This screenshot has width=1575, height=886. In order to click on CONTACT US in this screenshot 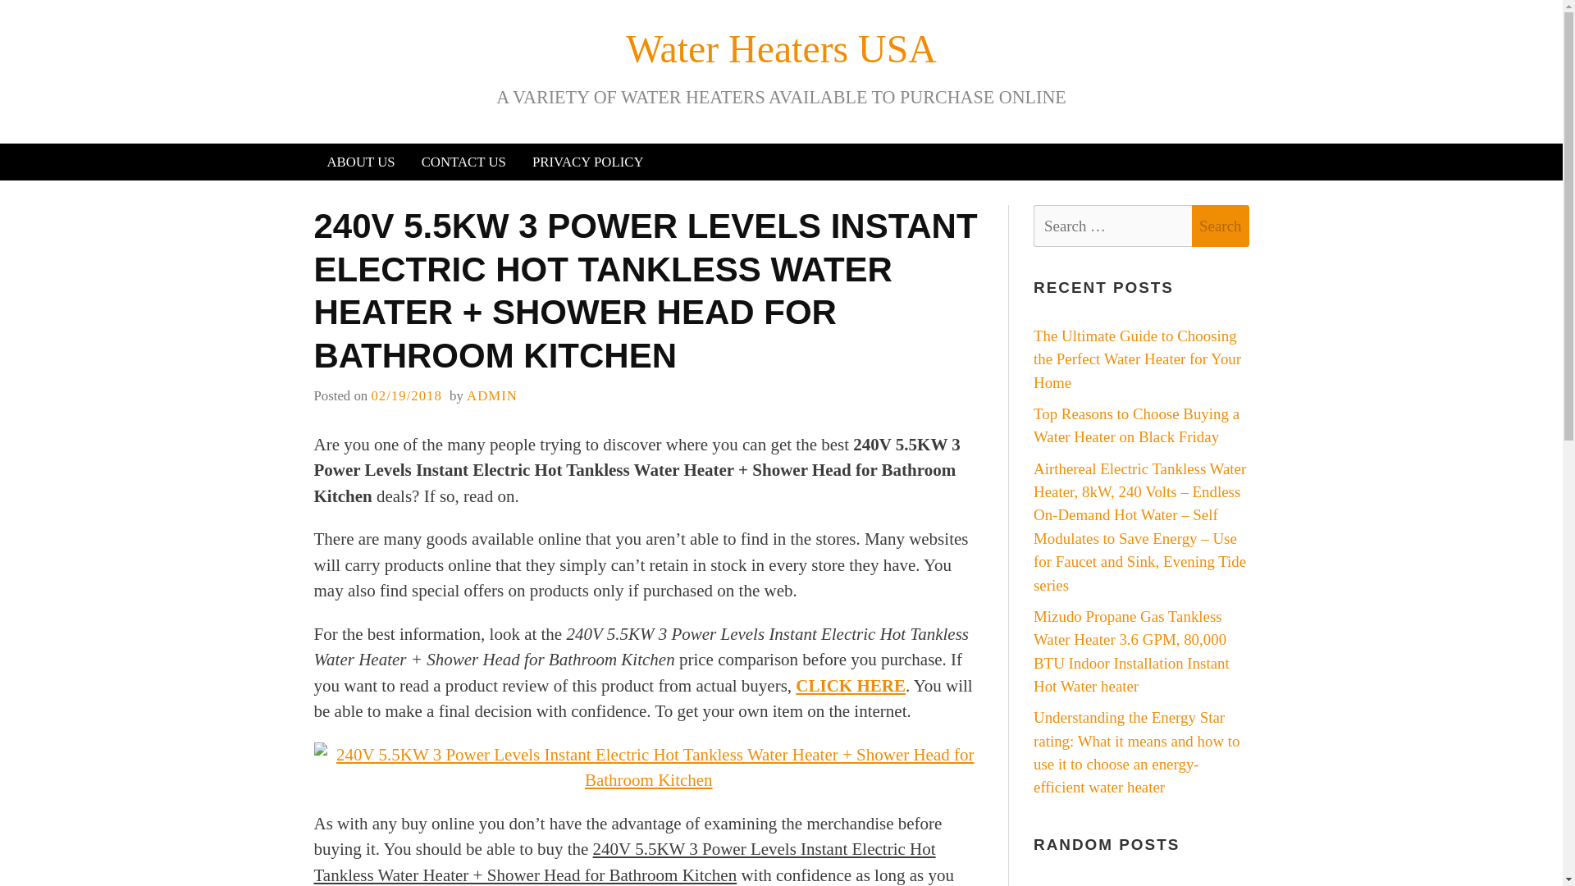, I will do `click(463, 161)`.